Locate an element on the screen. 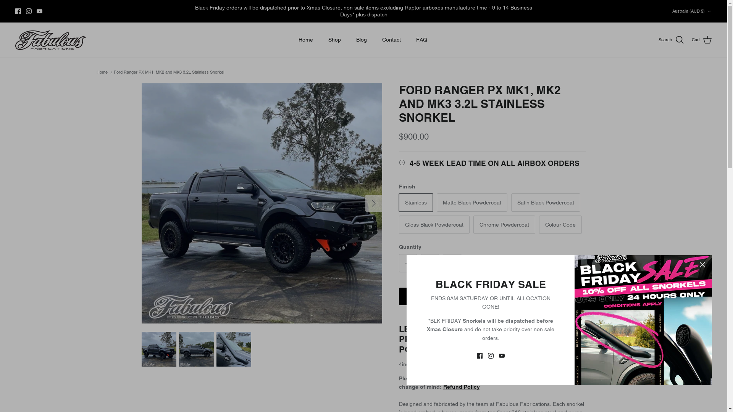  Cart is located at coordinates (702, 40).